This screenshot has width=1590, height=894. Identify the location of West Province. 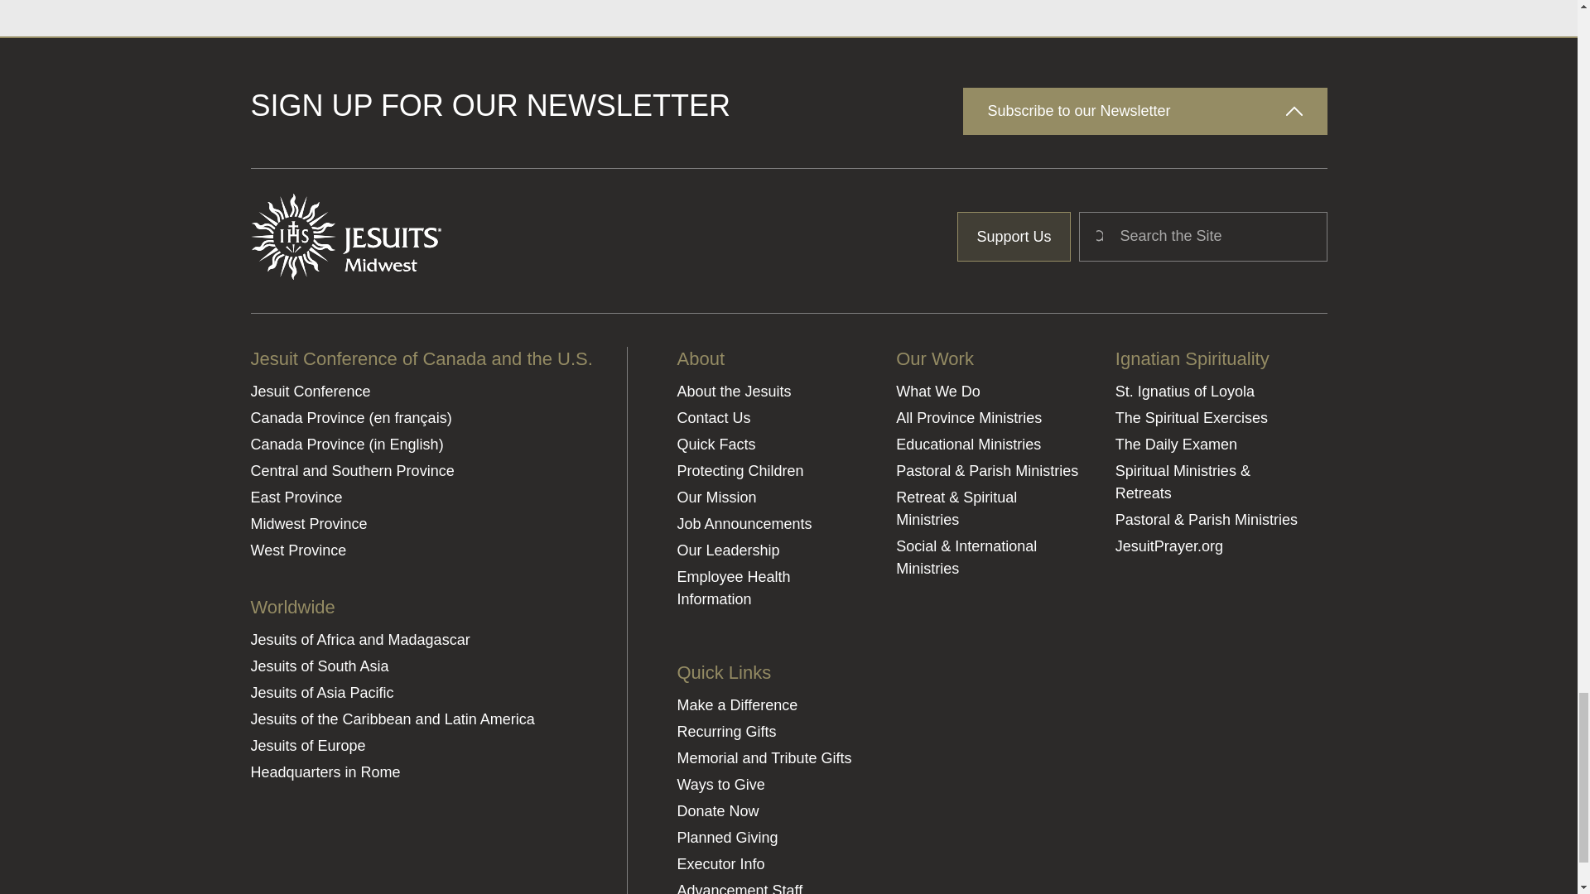
(421, 551).